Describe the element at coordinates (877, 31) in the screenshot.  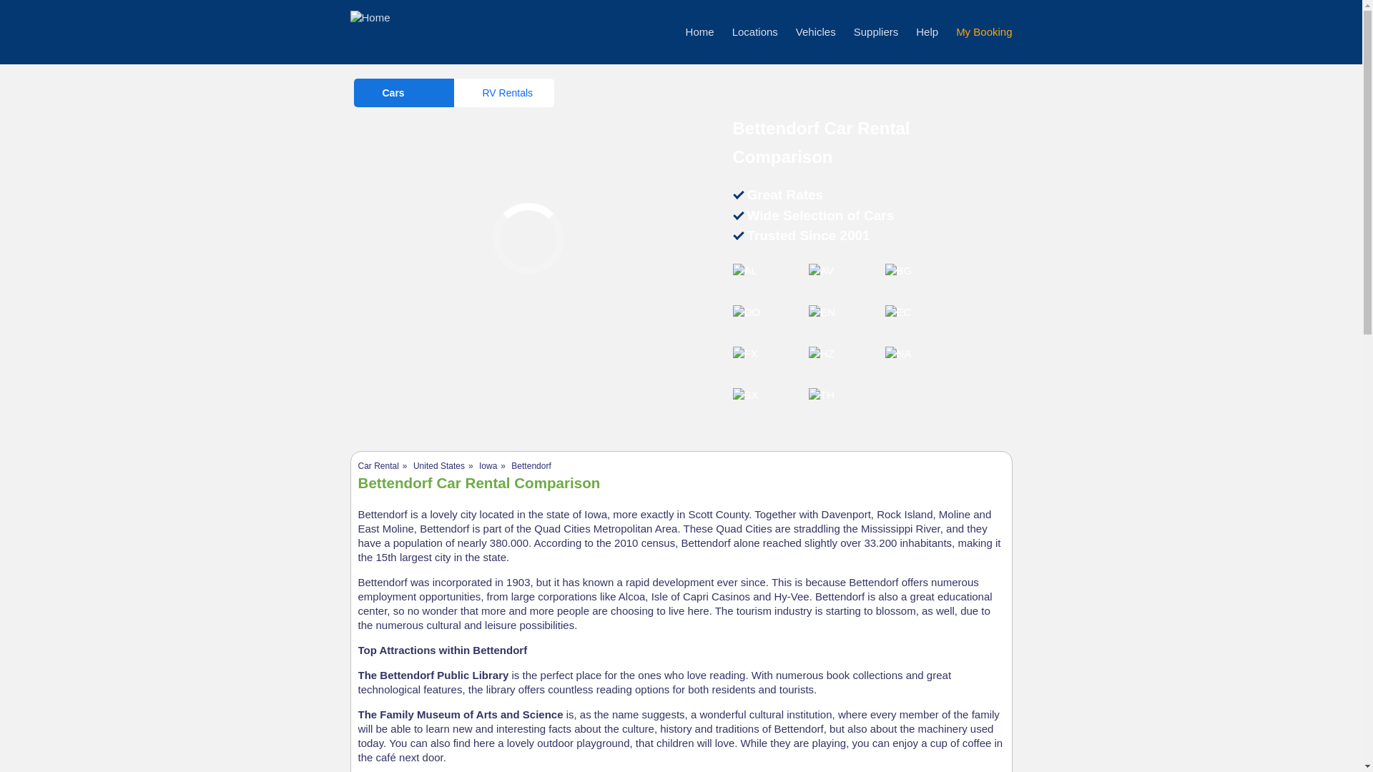
I see `Suppliers` at that location.